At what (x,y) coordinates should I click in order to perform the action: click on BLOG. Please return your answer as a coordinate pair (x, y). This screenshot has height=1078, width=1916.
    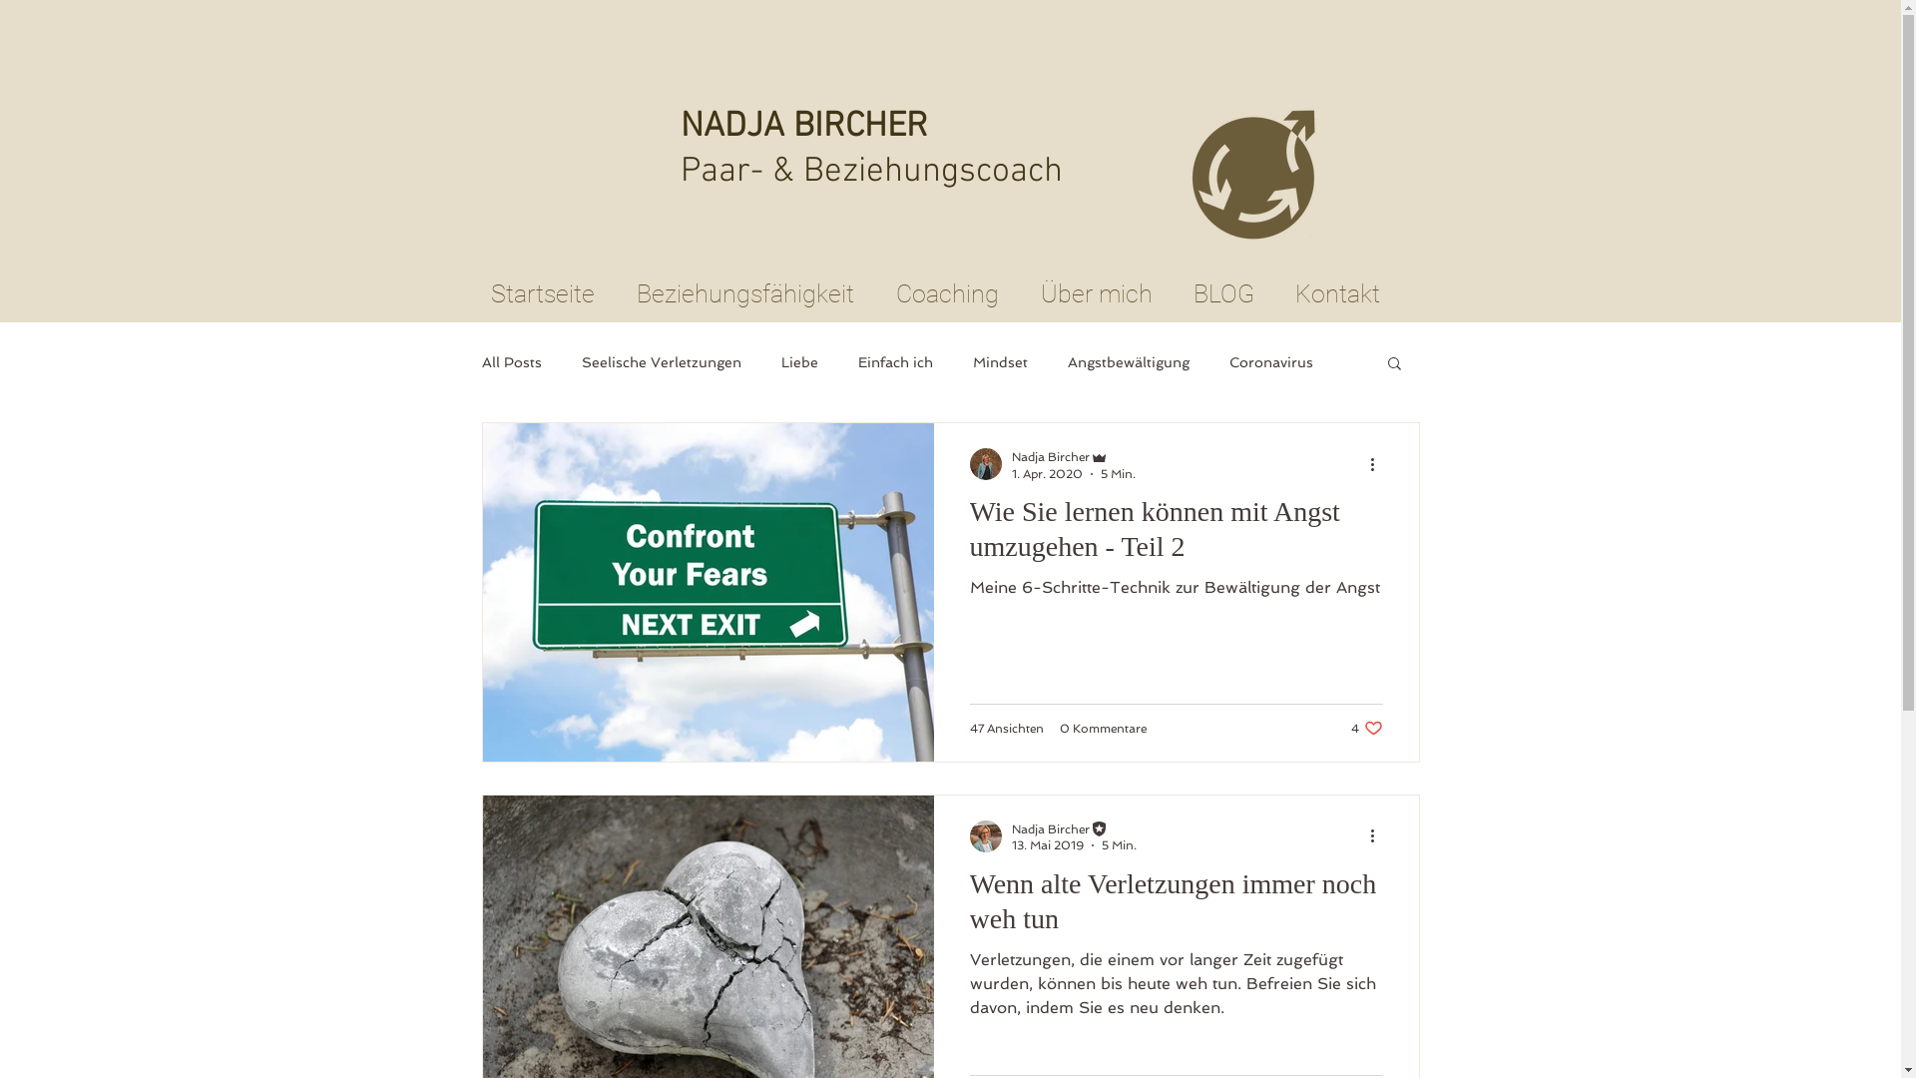
    Looking at the image, I should click on (1224, 293).